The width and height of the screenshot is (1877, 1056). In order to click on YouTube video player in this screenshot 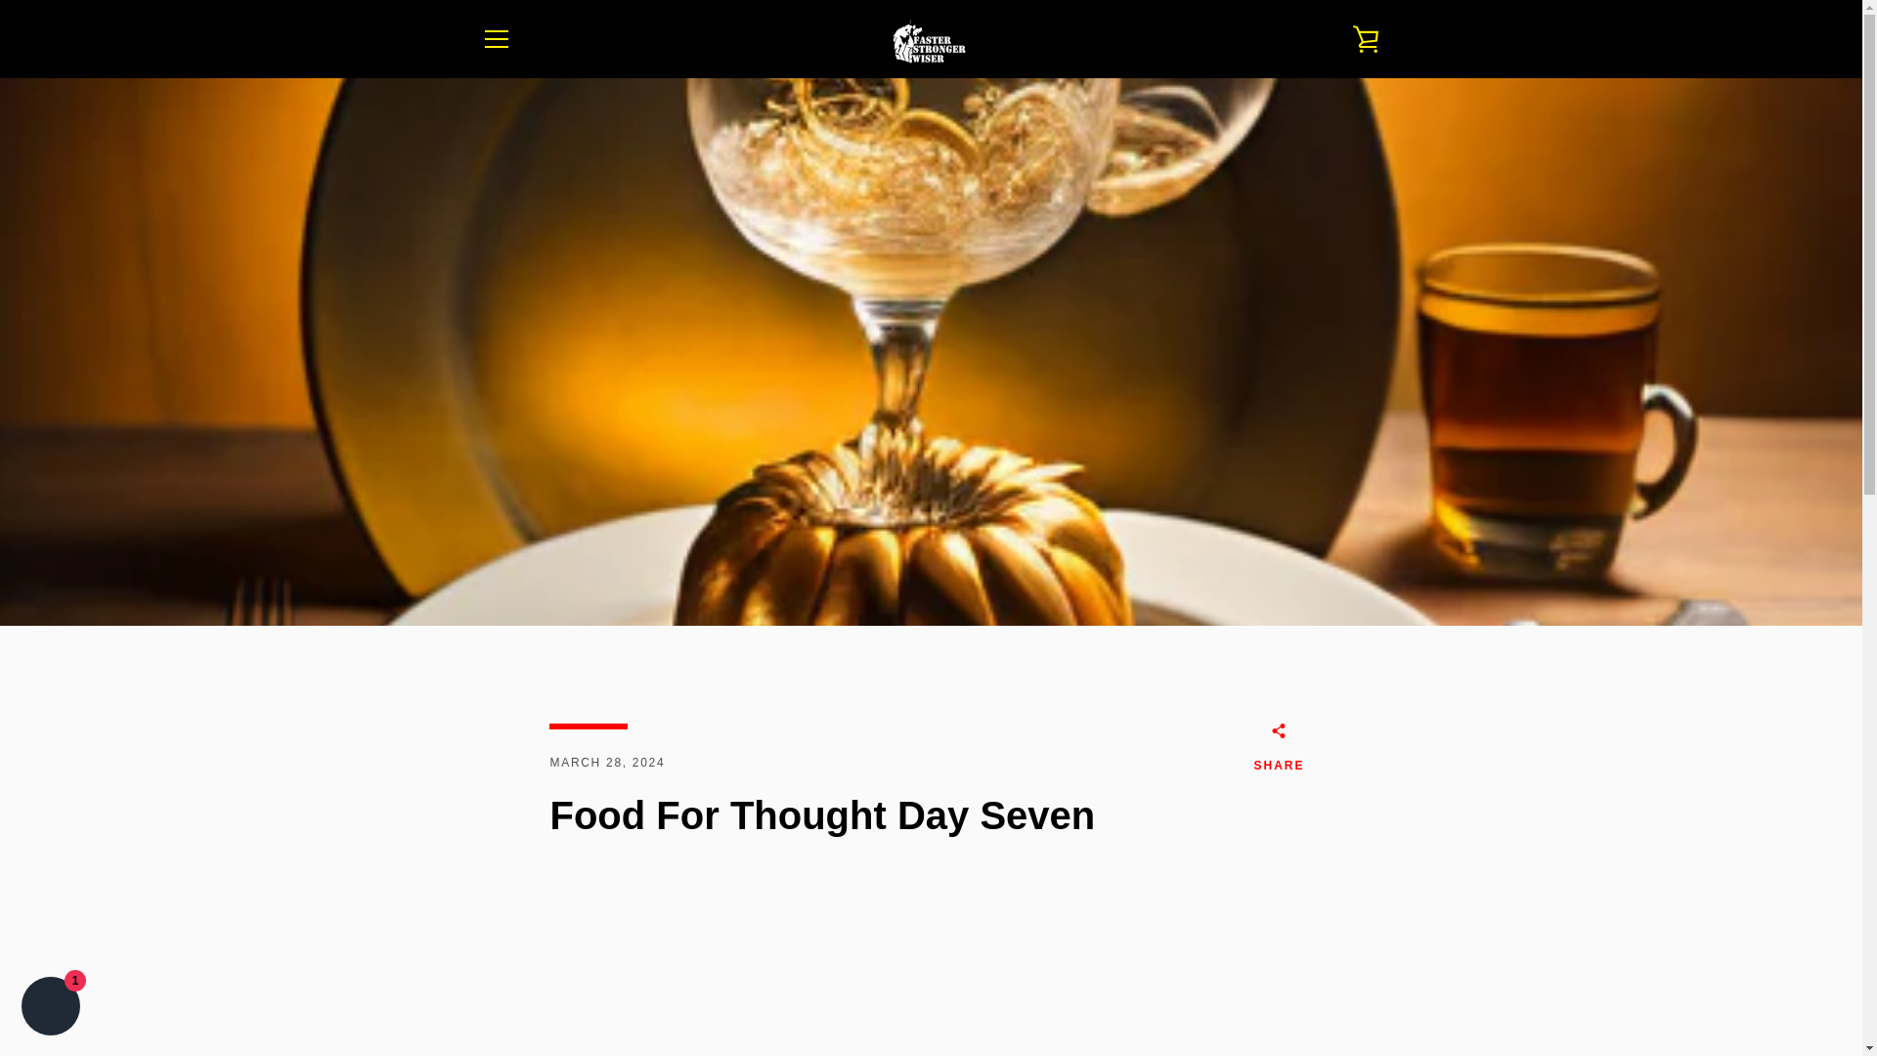, I will do `click(892, 961)`.